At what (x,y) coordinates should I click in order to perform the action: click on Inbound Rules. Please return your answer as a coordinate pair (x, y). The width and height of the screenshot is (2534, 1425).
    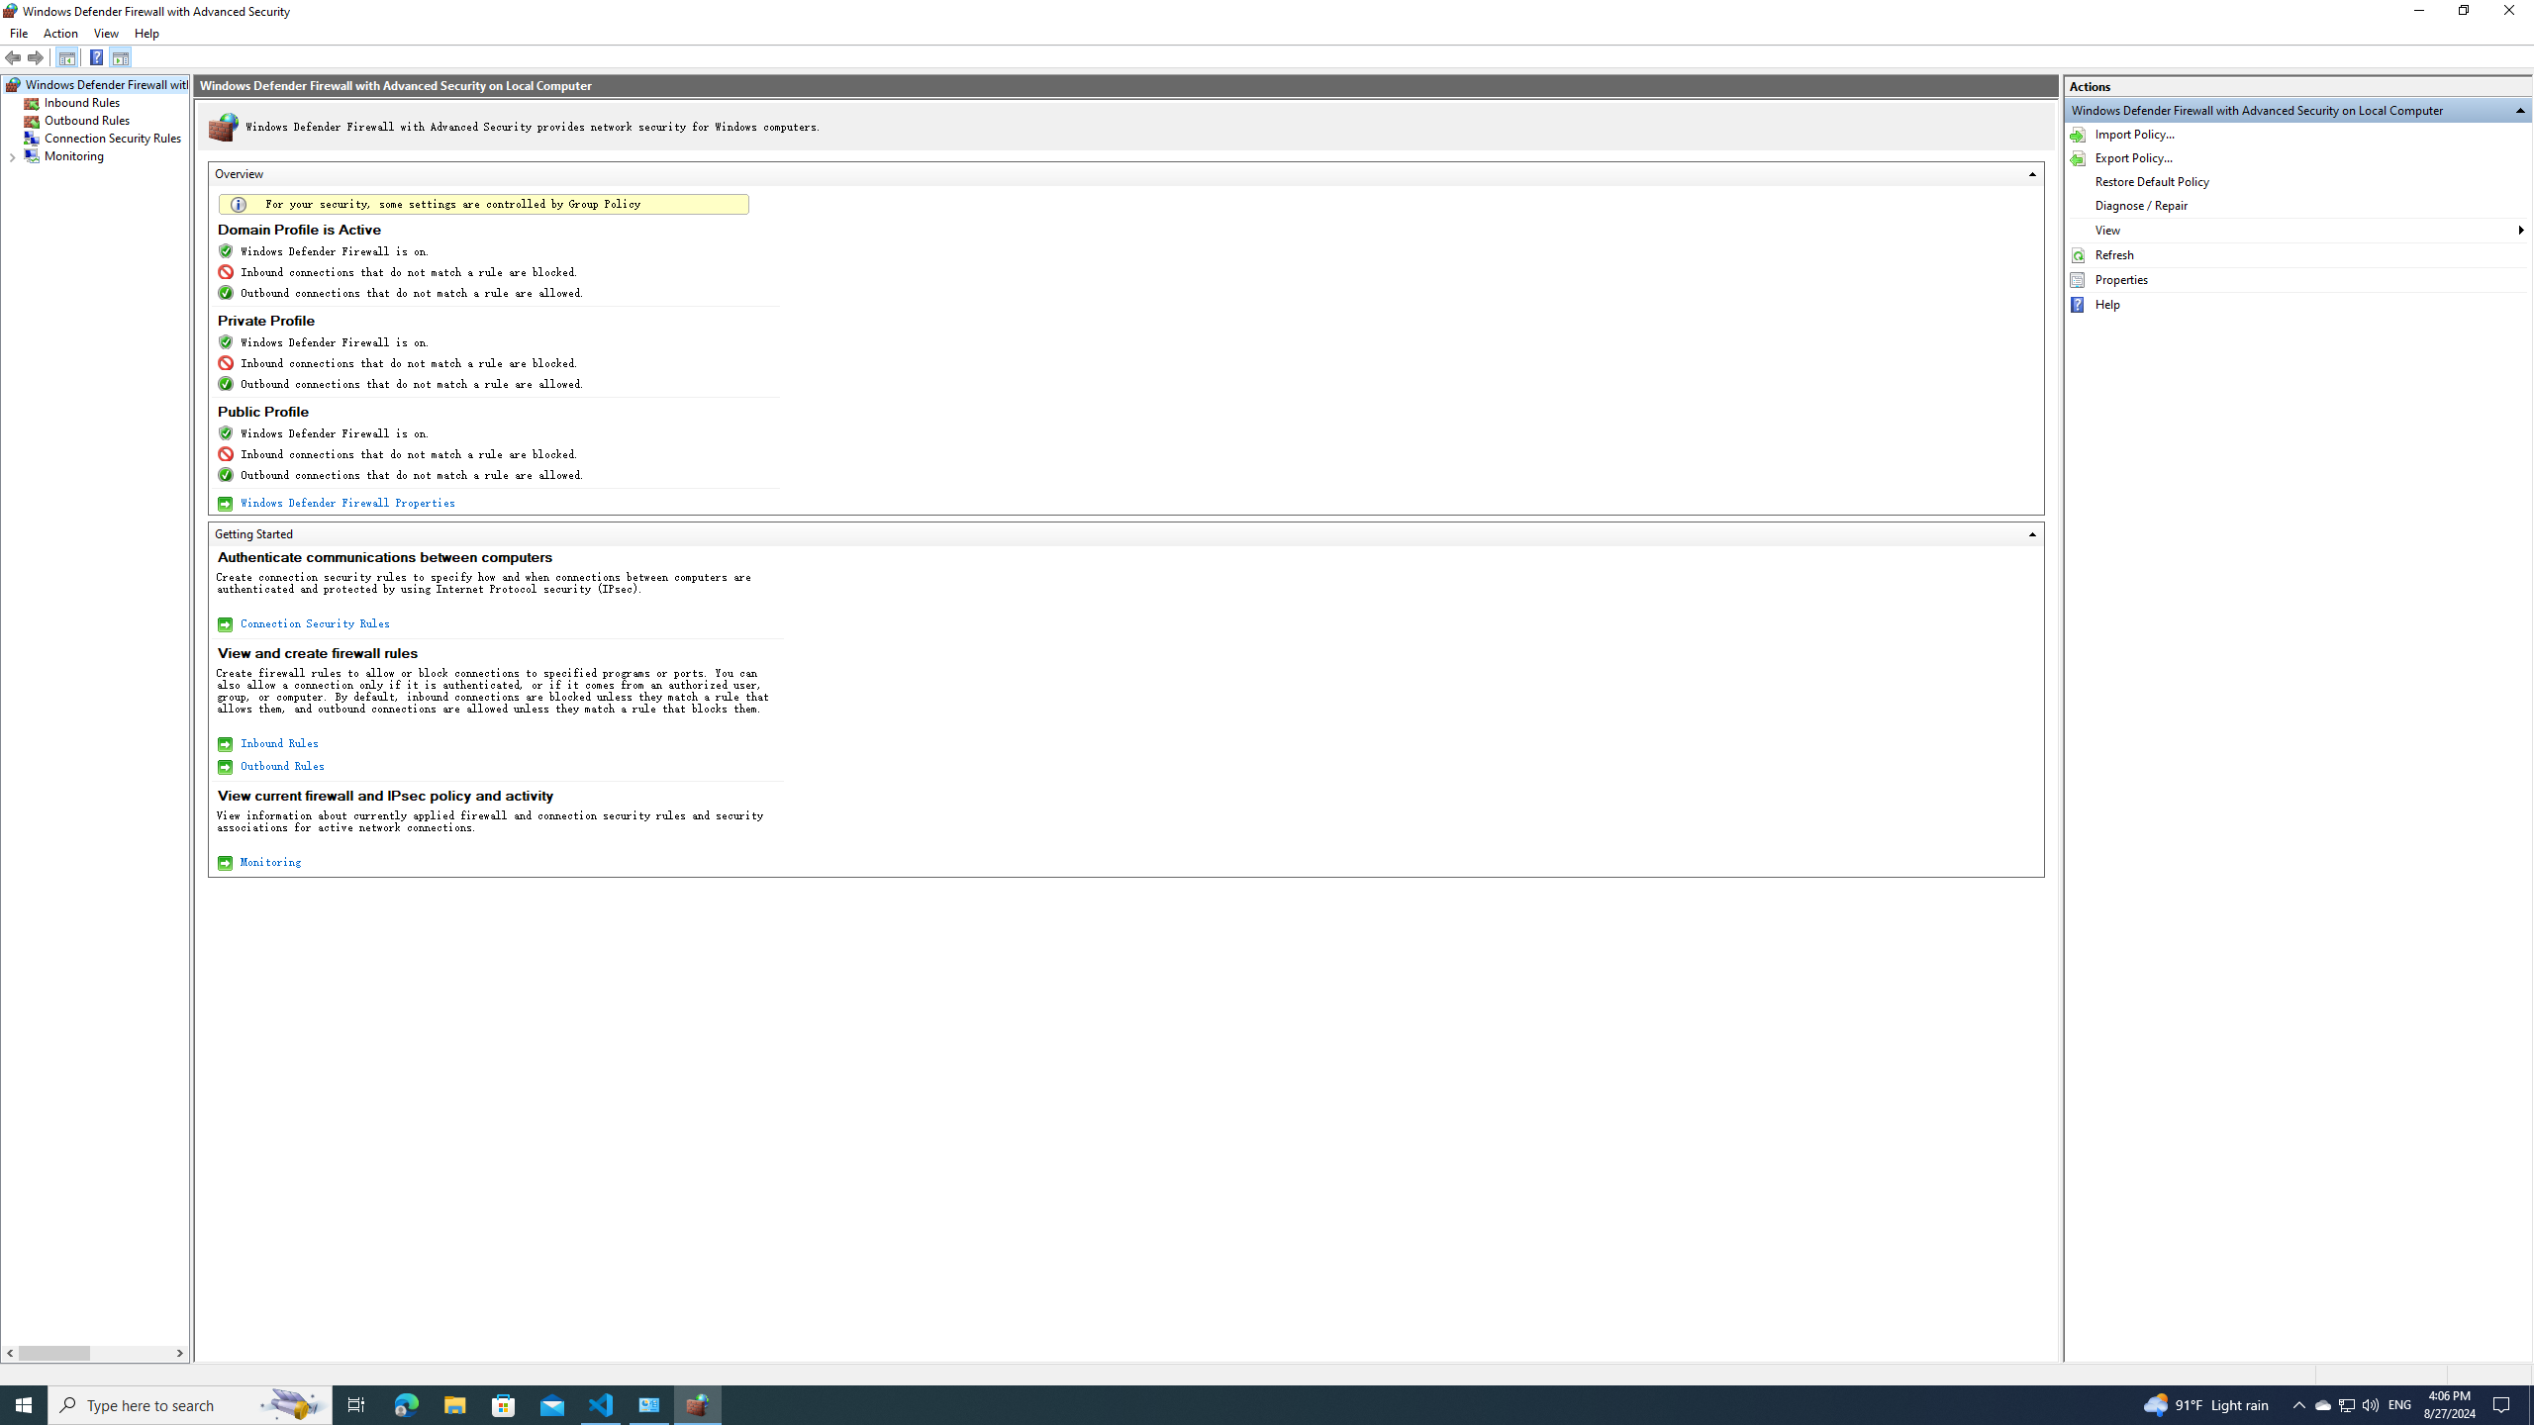
    Looking at the image, I should click on (279, 742).